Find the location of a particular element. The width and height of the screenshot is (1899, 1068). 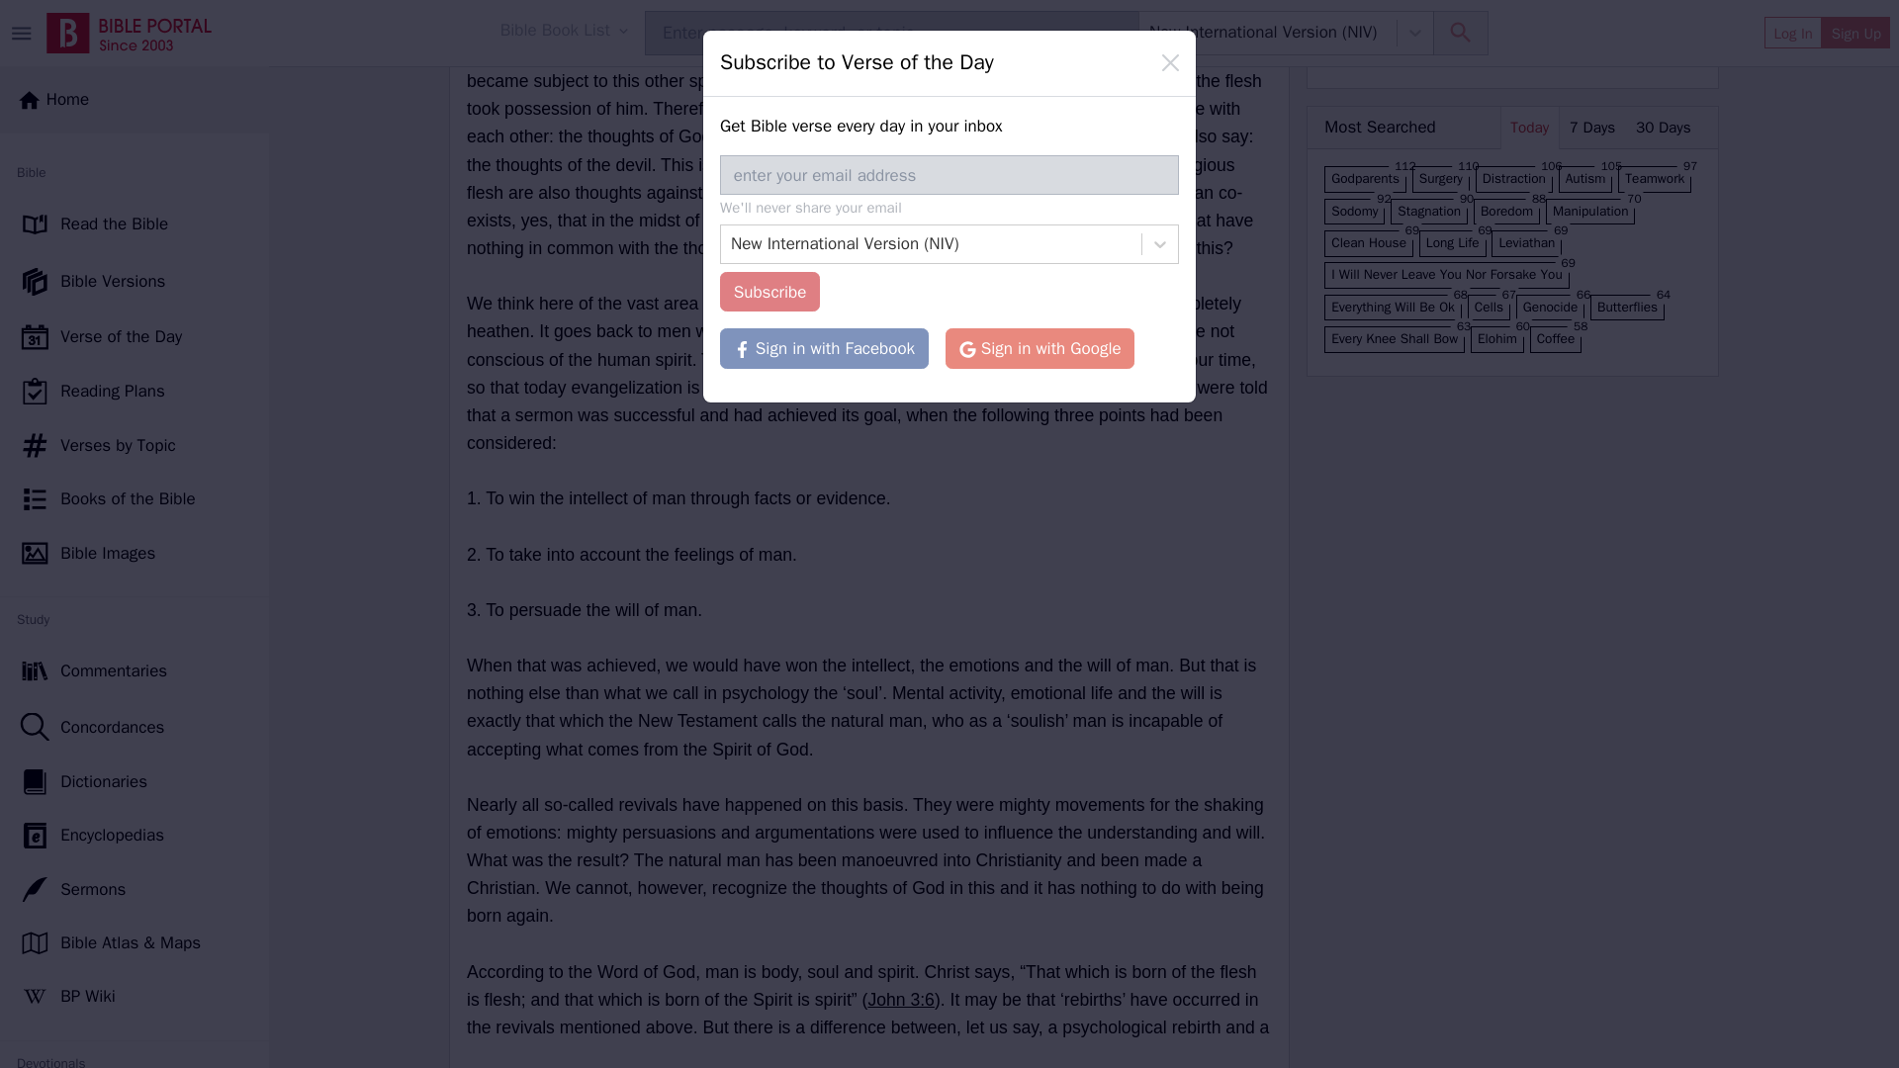

Picture Quotes is located at coordinates (135, 323).